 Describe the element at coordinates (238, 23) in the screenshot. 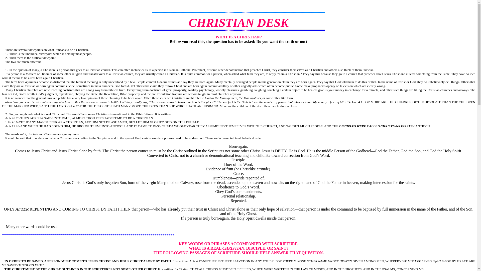

I see `CHRISTIAN DESK` at that location.